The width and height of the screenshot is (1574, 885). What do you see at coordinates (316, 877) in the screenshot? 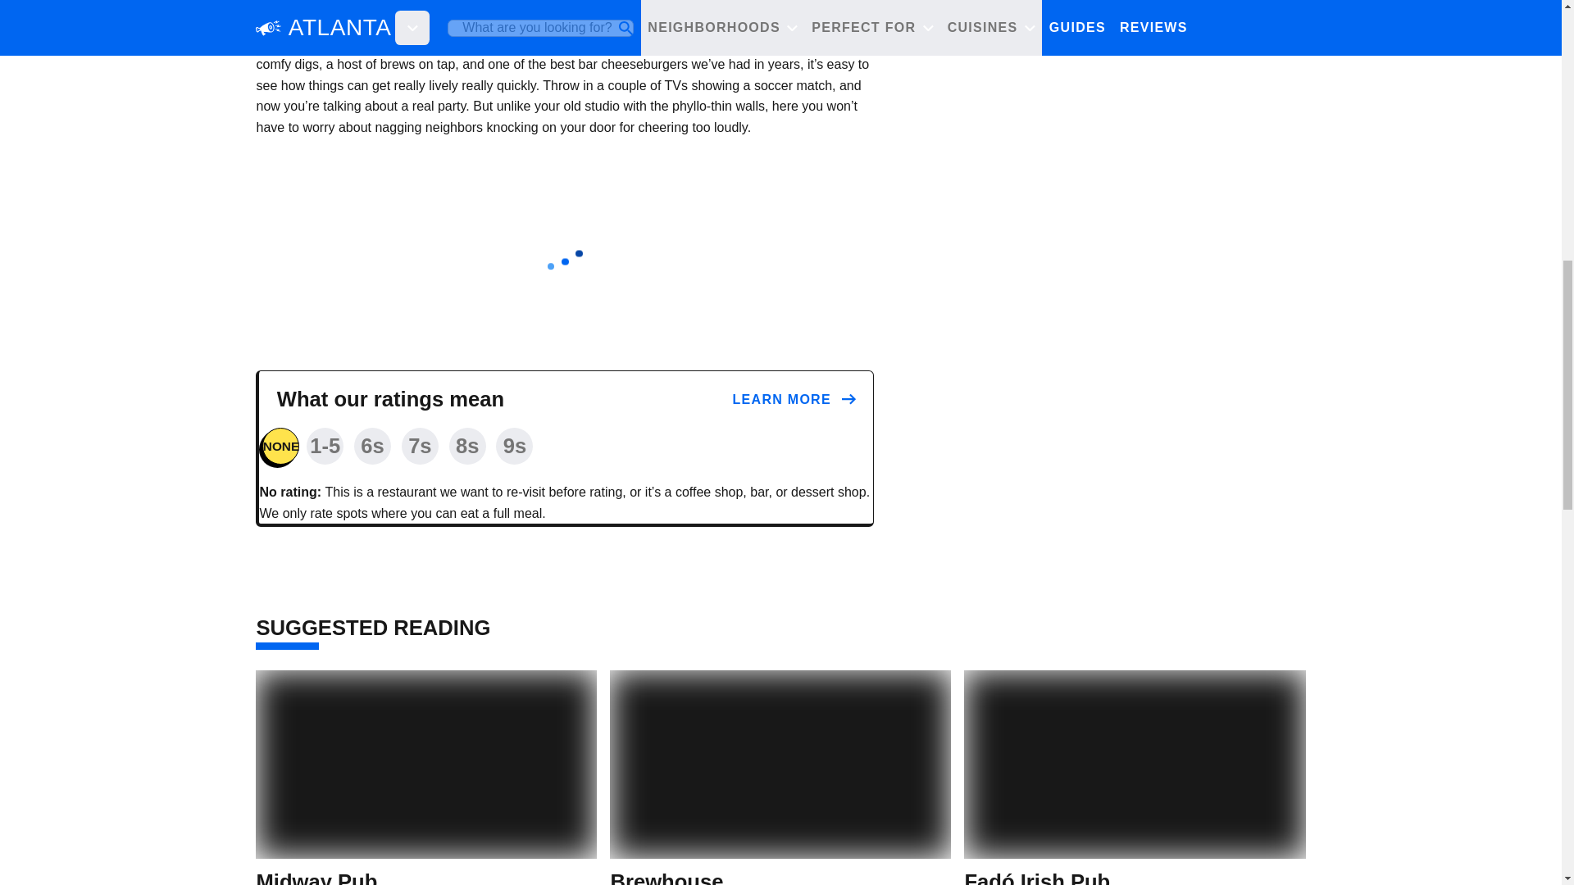
I see `Midway Pub` at bounding box center [316, 877].